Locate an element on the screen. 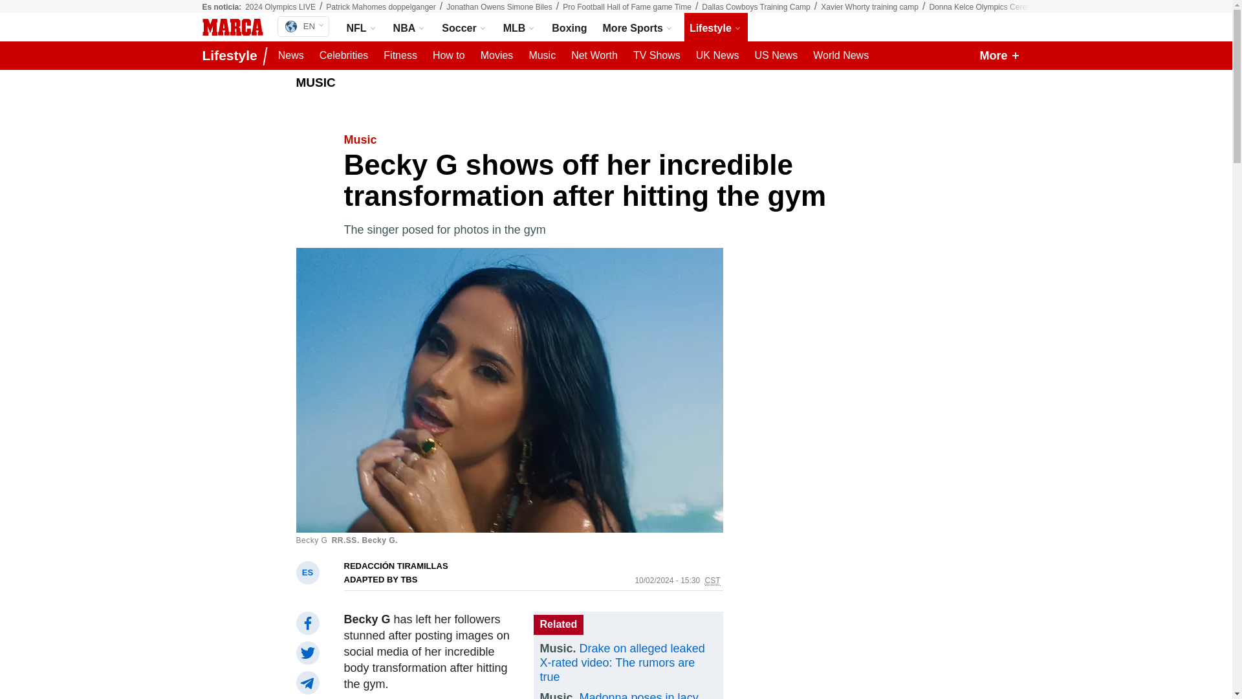  MLB is located at coordinates (303, 26).